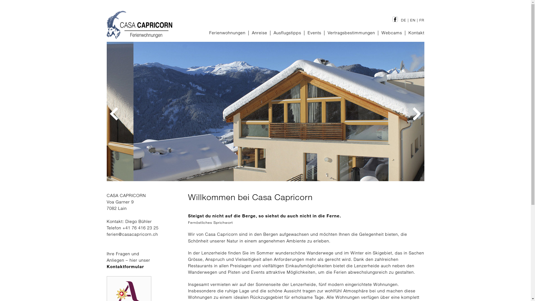 This screenshot has height=301, width=535. What do you see at coordinates (351, 33) in the screenshot?
I see `Vertragsbestimmungen` at bounding box center [351, 33].